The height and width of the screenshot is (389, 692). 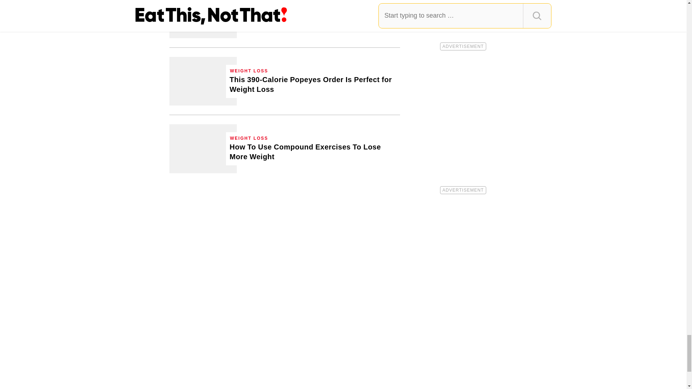 What do you see at coordinates (313, 85) in the screenshot?
I see `This 390-Calorie Popeyes Order Is Perfect for Weight Loss` at bounding box center [313, 85].